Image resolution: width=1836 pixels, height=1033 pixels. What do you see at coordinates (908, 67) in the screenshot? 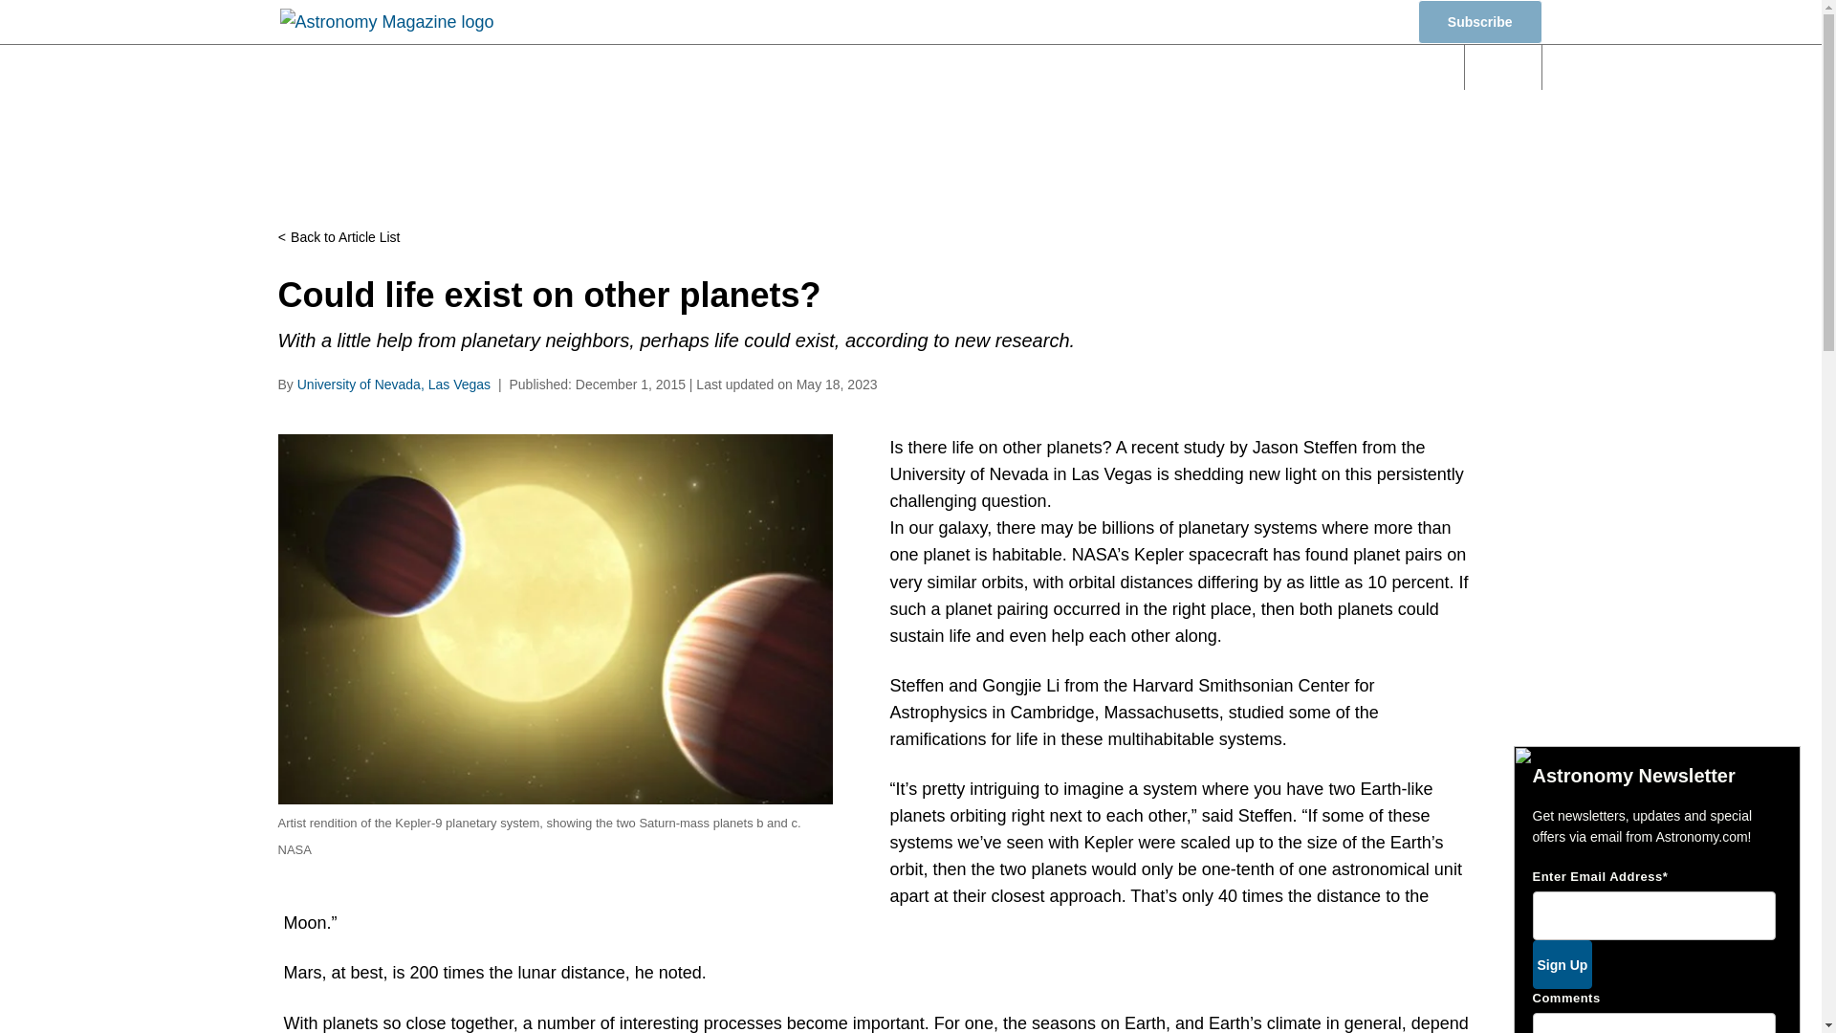
I see `Observing` at bounding box center [908, 67].